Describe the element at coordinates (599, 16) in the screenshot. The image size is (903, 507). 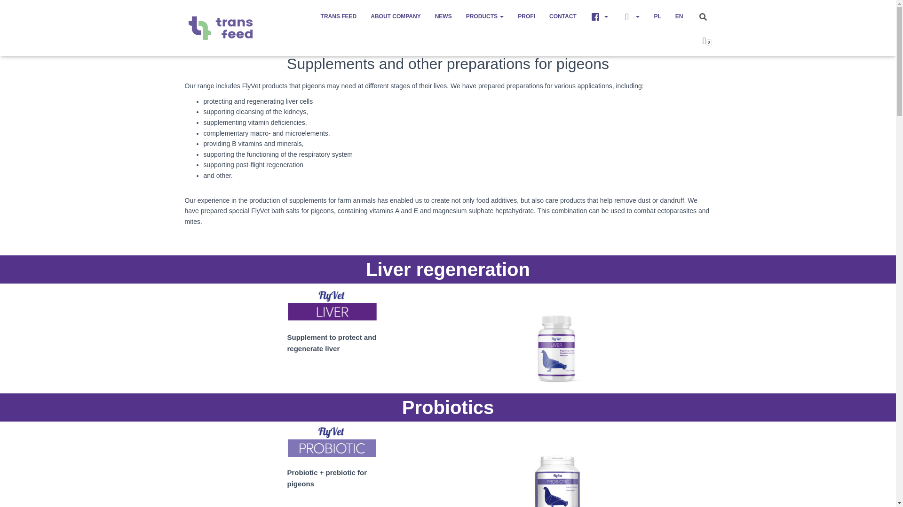
I see `FACEBOOK` at that location.